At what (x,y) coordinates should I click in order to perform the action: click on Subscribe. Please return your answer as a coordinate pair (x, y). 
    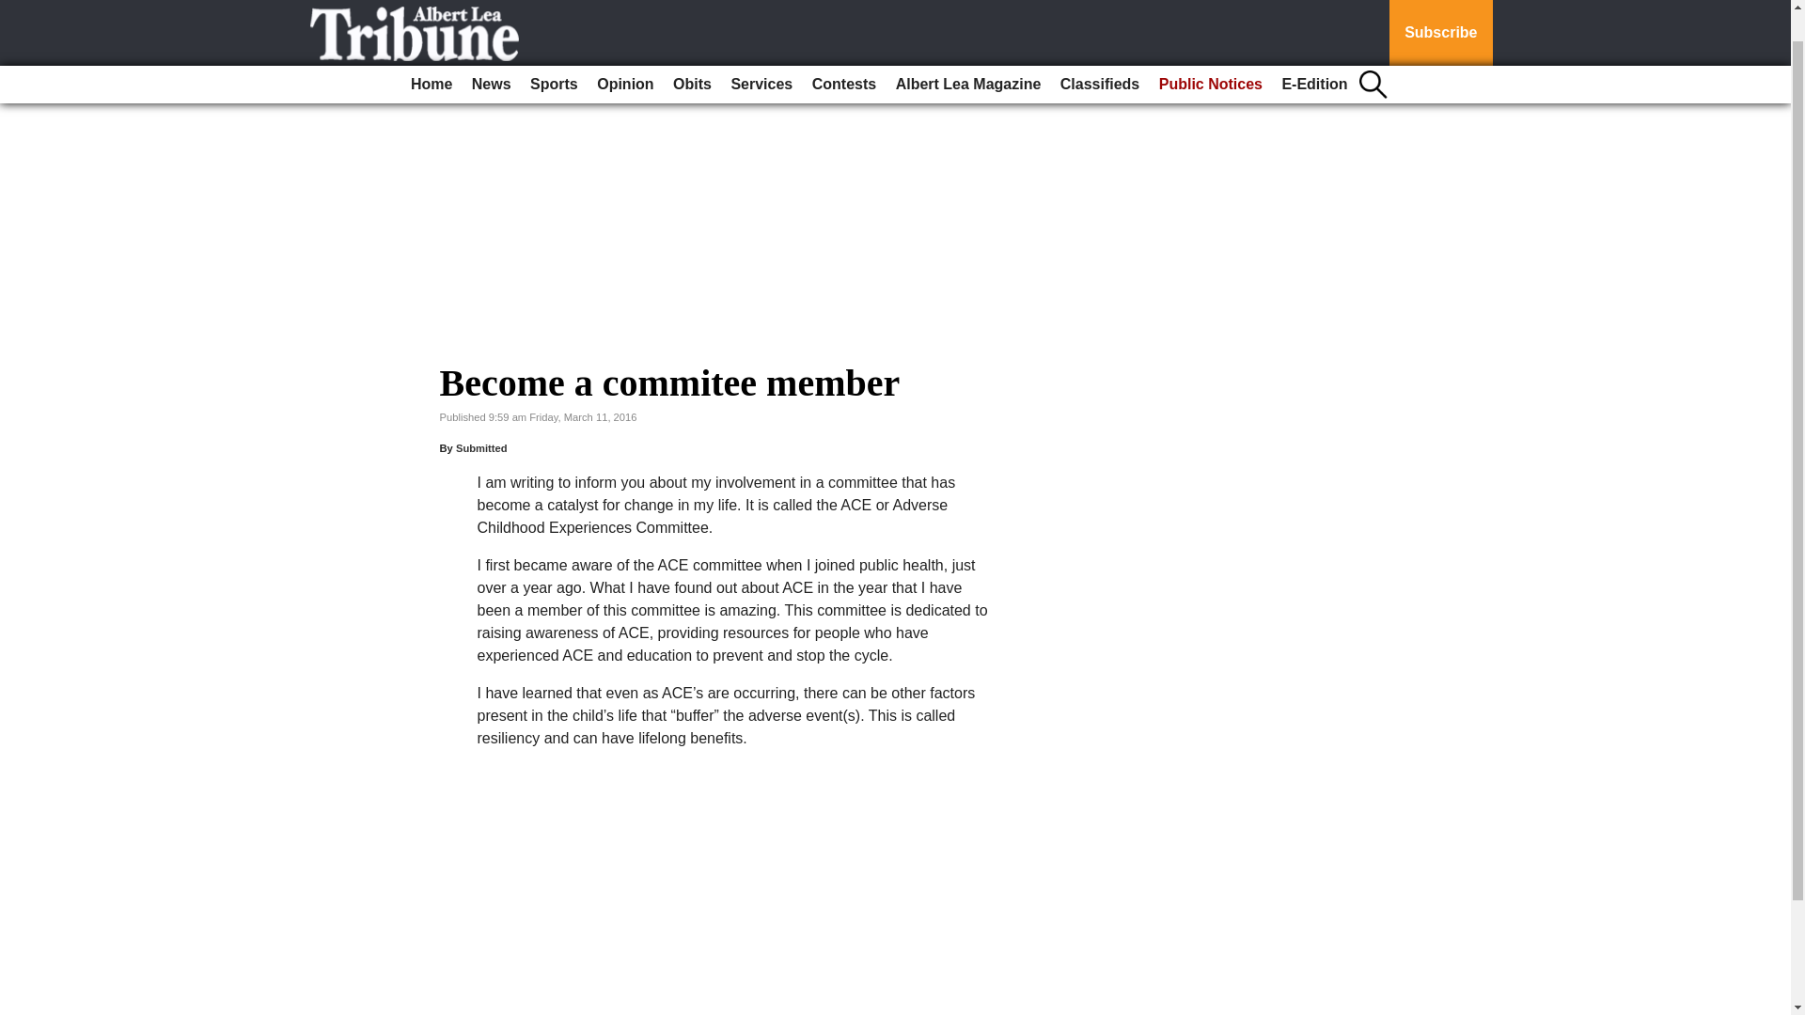
    Looking at the image, I should click on (1440, 16).